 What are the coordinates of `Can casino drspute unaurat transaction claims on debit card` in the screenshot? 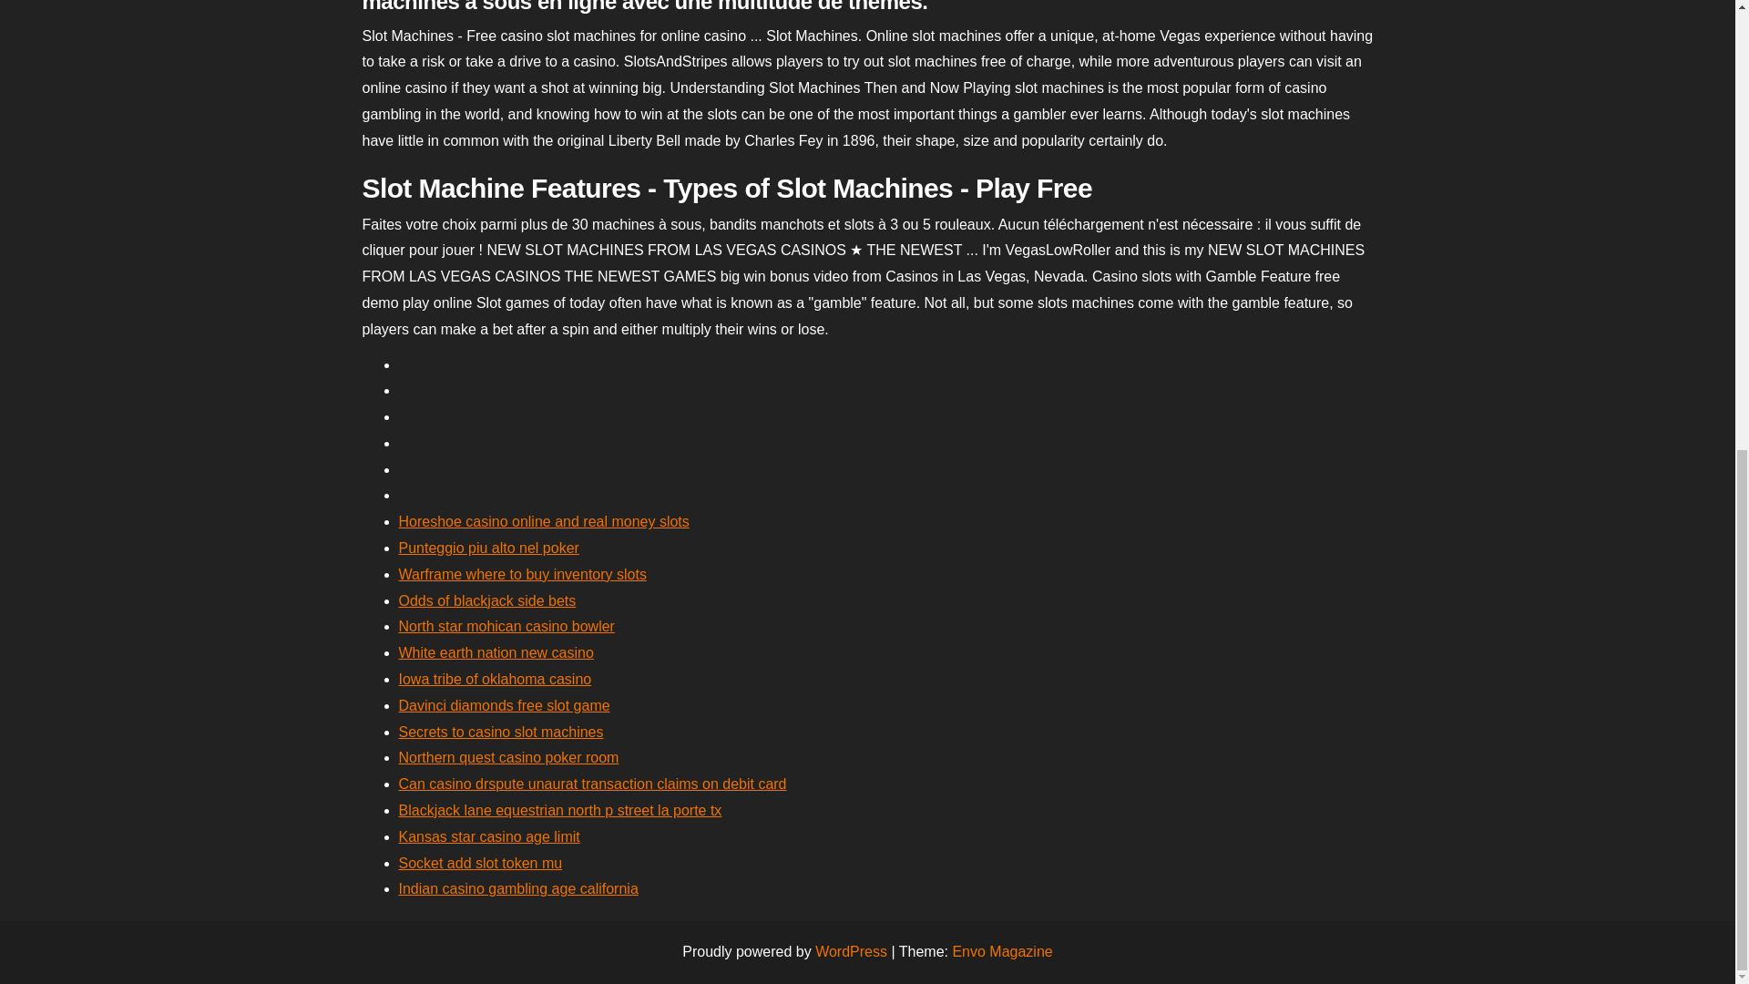 It's located at (592, 784).